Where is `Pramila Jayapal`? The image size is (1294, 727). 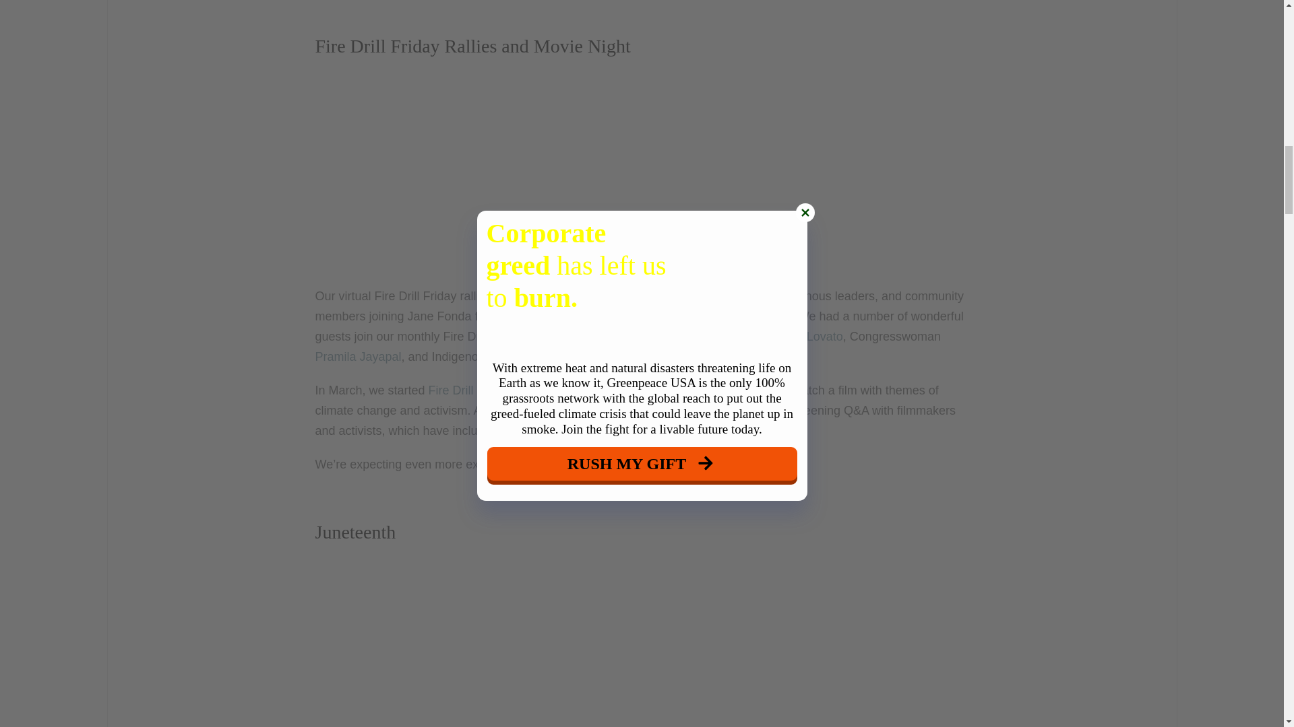
Pramila Jayapal is located at coordinates (359, 357).